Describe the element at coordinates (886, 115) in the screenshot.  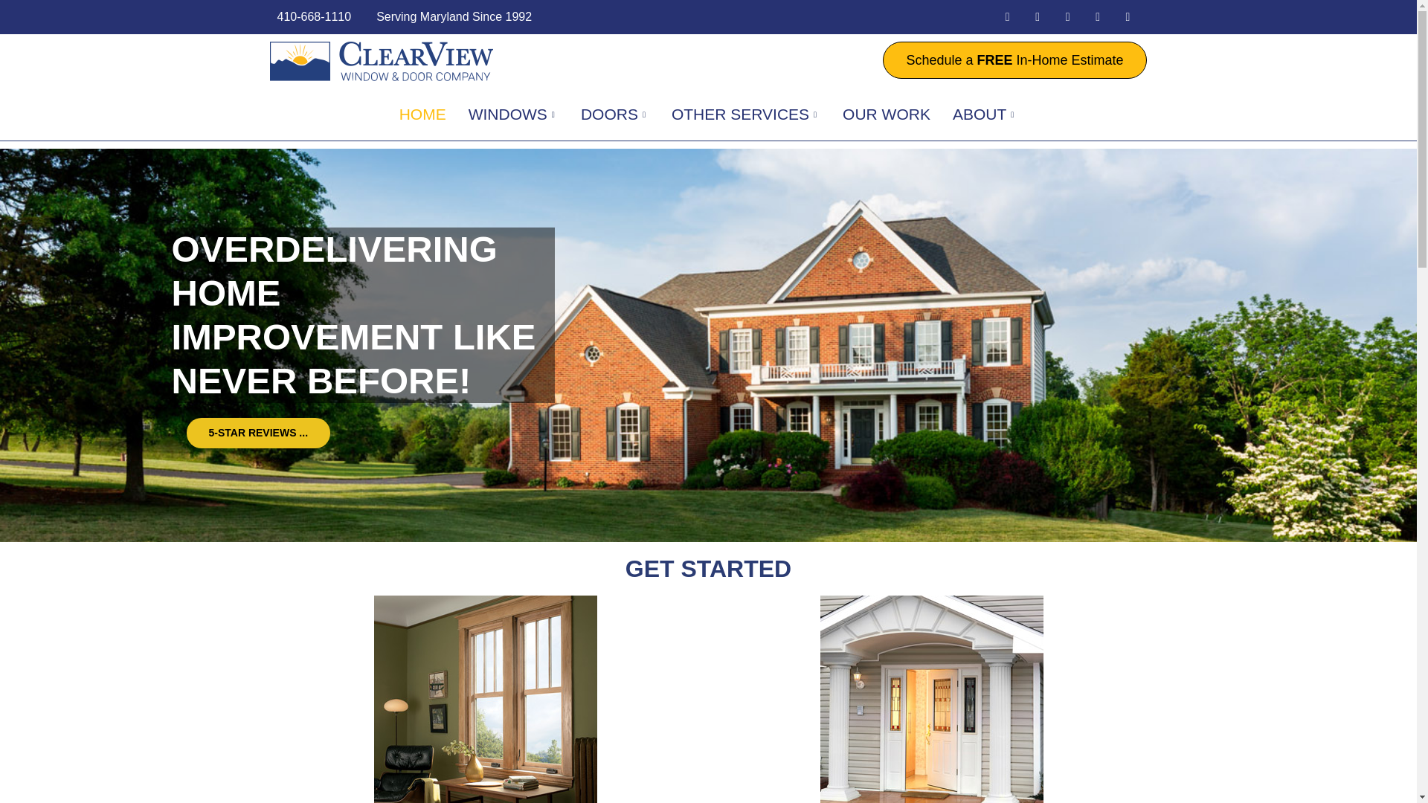
I see `OUR WORK` at that location.